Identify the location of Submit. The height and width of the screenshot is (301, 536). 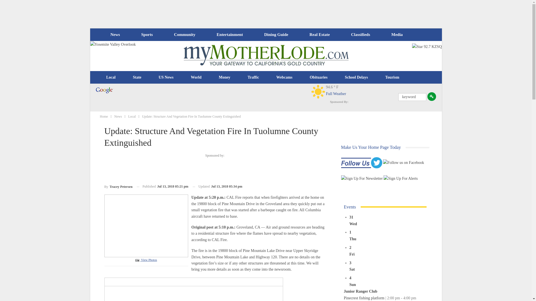
(432, 96).